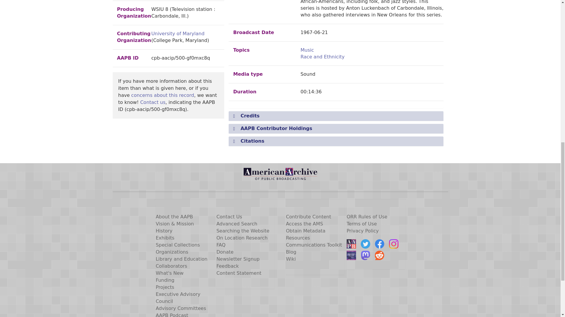 The height and width of the screenshot is (317, 565). Describe the element at coordinates (380, 255) in the screenshot. I see `Join us on reddit` at that location.